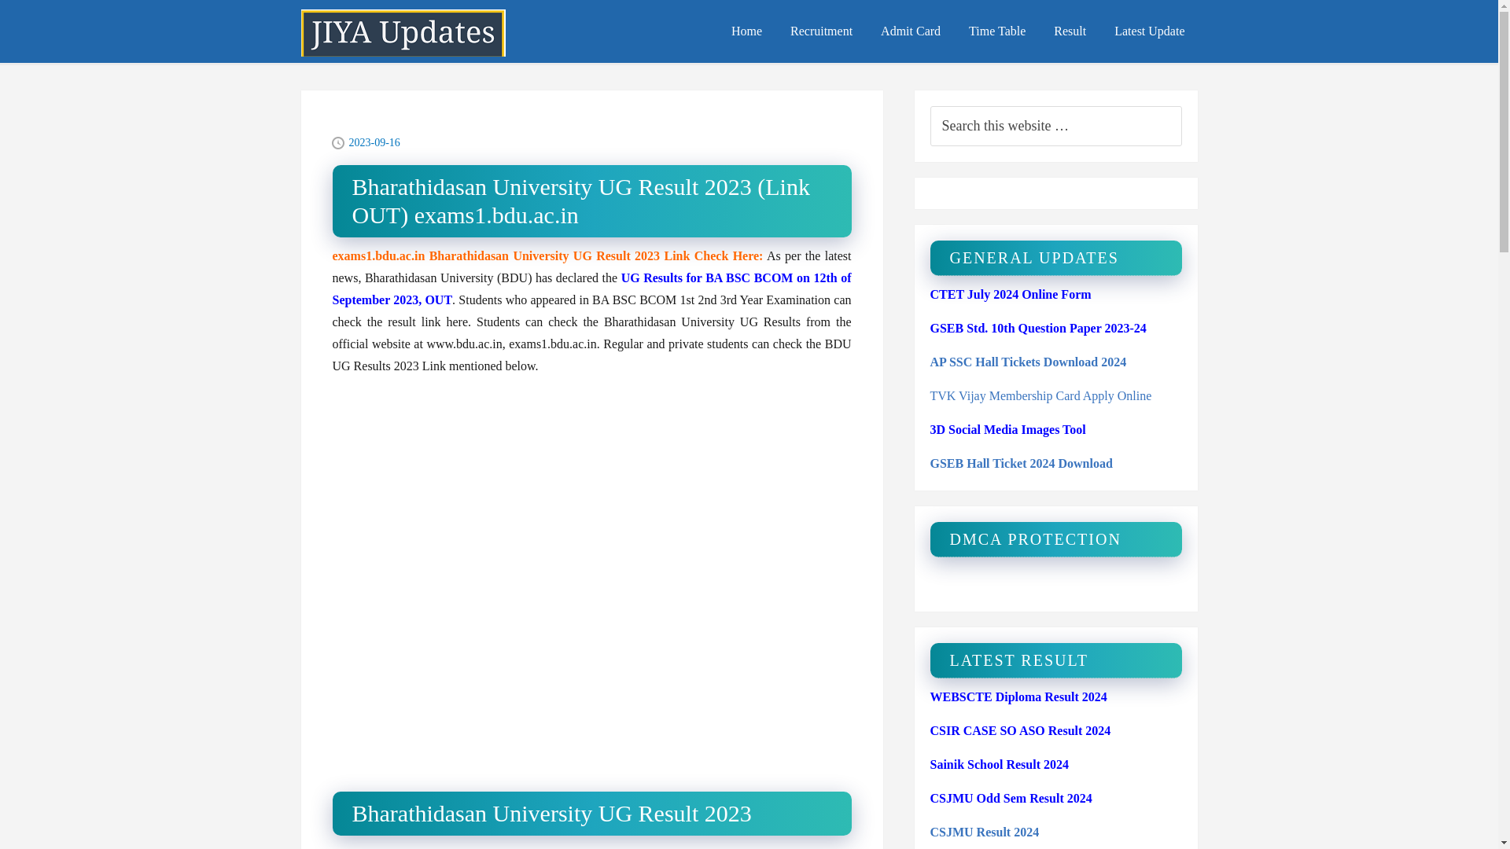  Describe the element at coordinates (986, 584) in the screenshot. I see `DMCA.com Protection Status` at that location.